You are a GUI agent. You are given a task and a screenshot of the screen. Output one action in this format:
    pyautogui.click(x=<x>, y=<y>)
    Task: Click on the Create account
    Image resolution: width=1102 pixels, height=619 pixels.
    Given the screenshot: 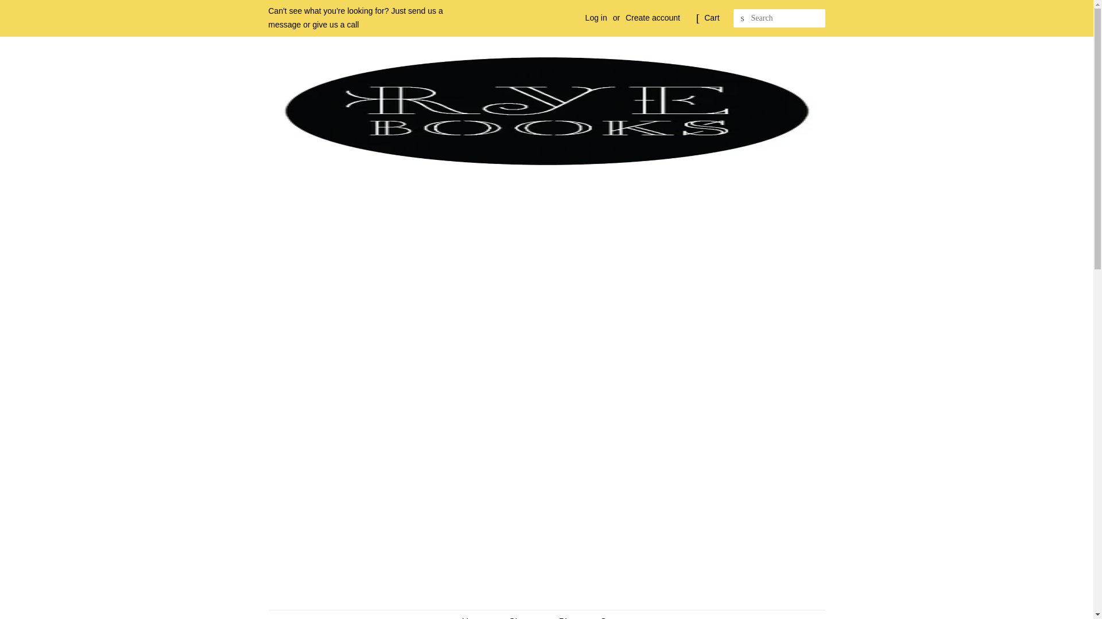 What is the action you would take?
    pyautogui.click(x=653, y=17)
    